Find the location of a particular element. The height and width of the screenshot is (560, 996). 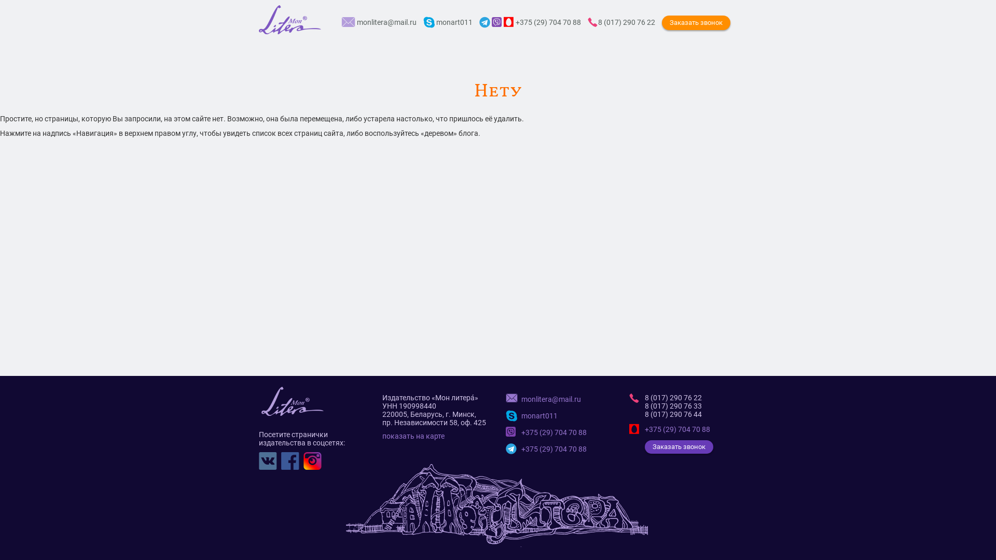

monart011 is located at coordinates (532, 416).